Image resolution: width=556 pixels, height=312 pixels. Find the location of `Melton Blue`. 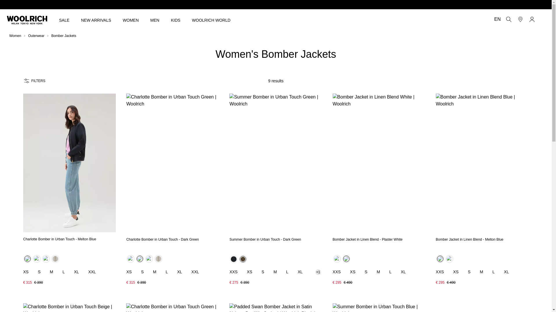

Melton Blue is located at coordinates (130, 259).